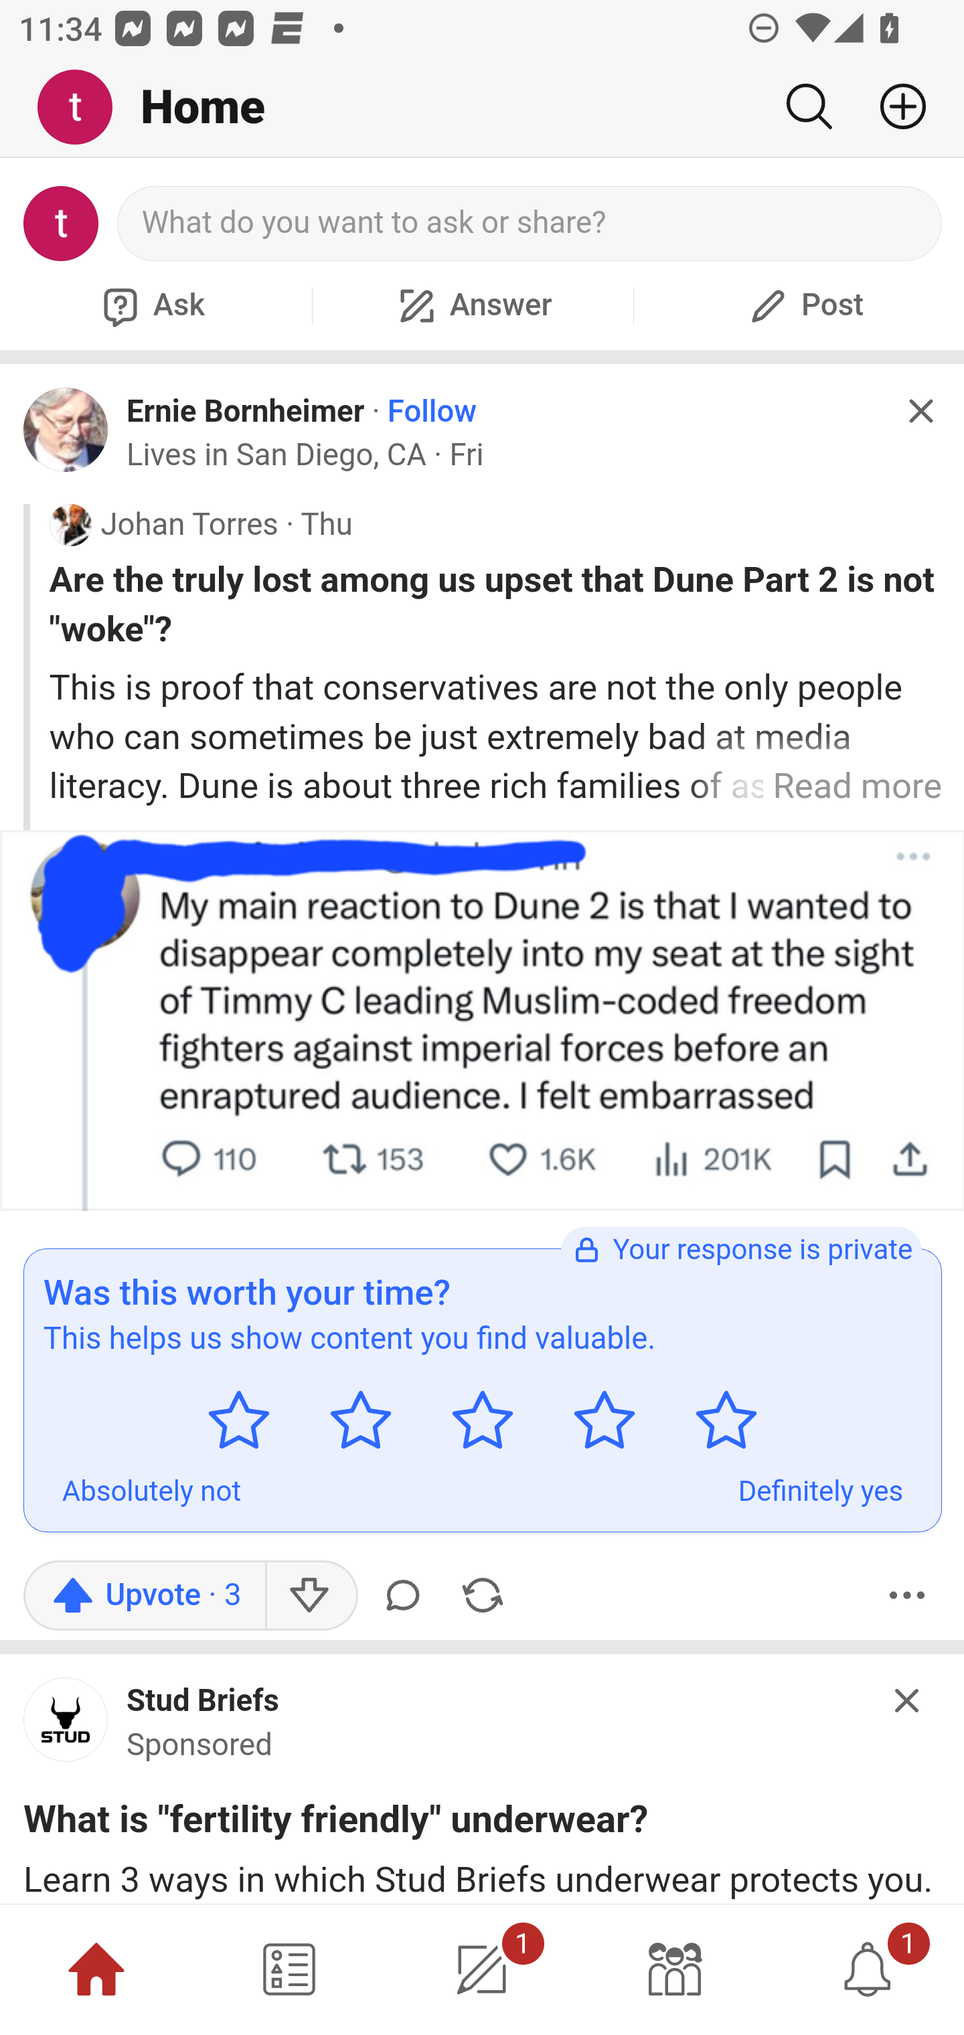 Image resolution: width=964 pixels, height=2035 pixels. What do you see at coordinates (336, 1824) in the screenshot?
I see `What is "fertility friendly" underwear?` at bounding box center [336, 1824].